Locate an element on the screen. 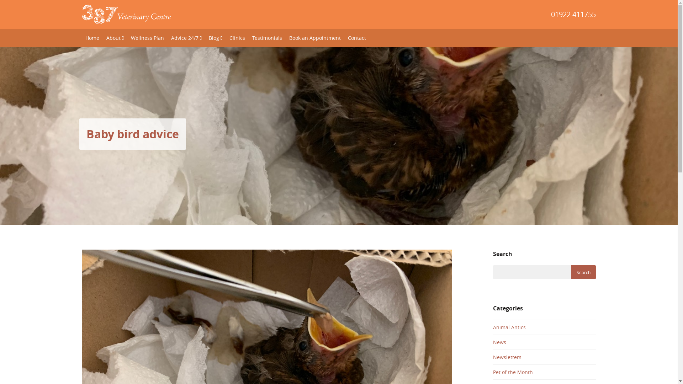 This screenshot has width=683, height=384. Search is located at coordinates (583, 272).